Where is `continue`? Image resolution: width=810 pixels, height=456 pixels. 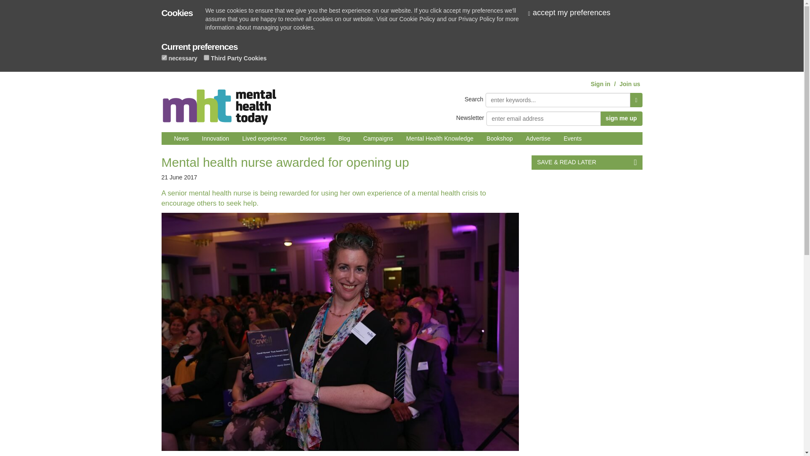 continue is located at coordinates (572, 13).